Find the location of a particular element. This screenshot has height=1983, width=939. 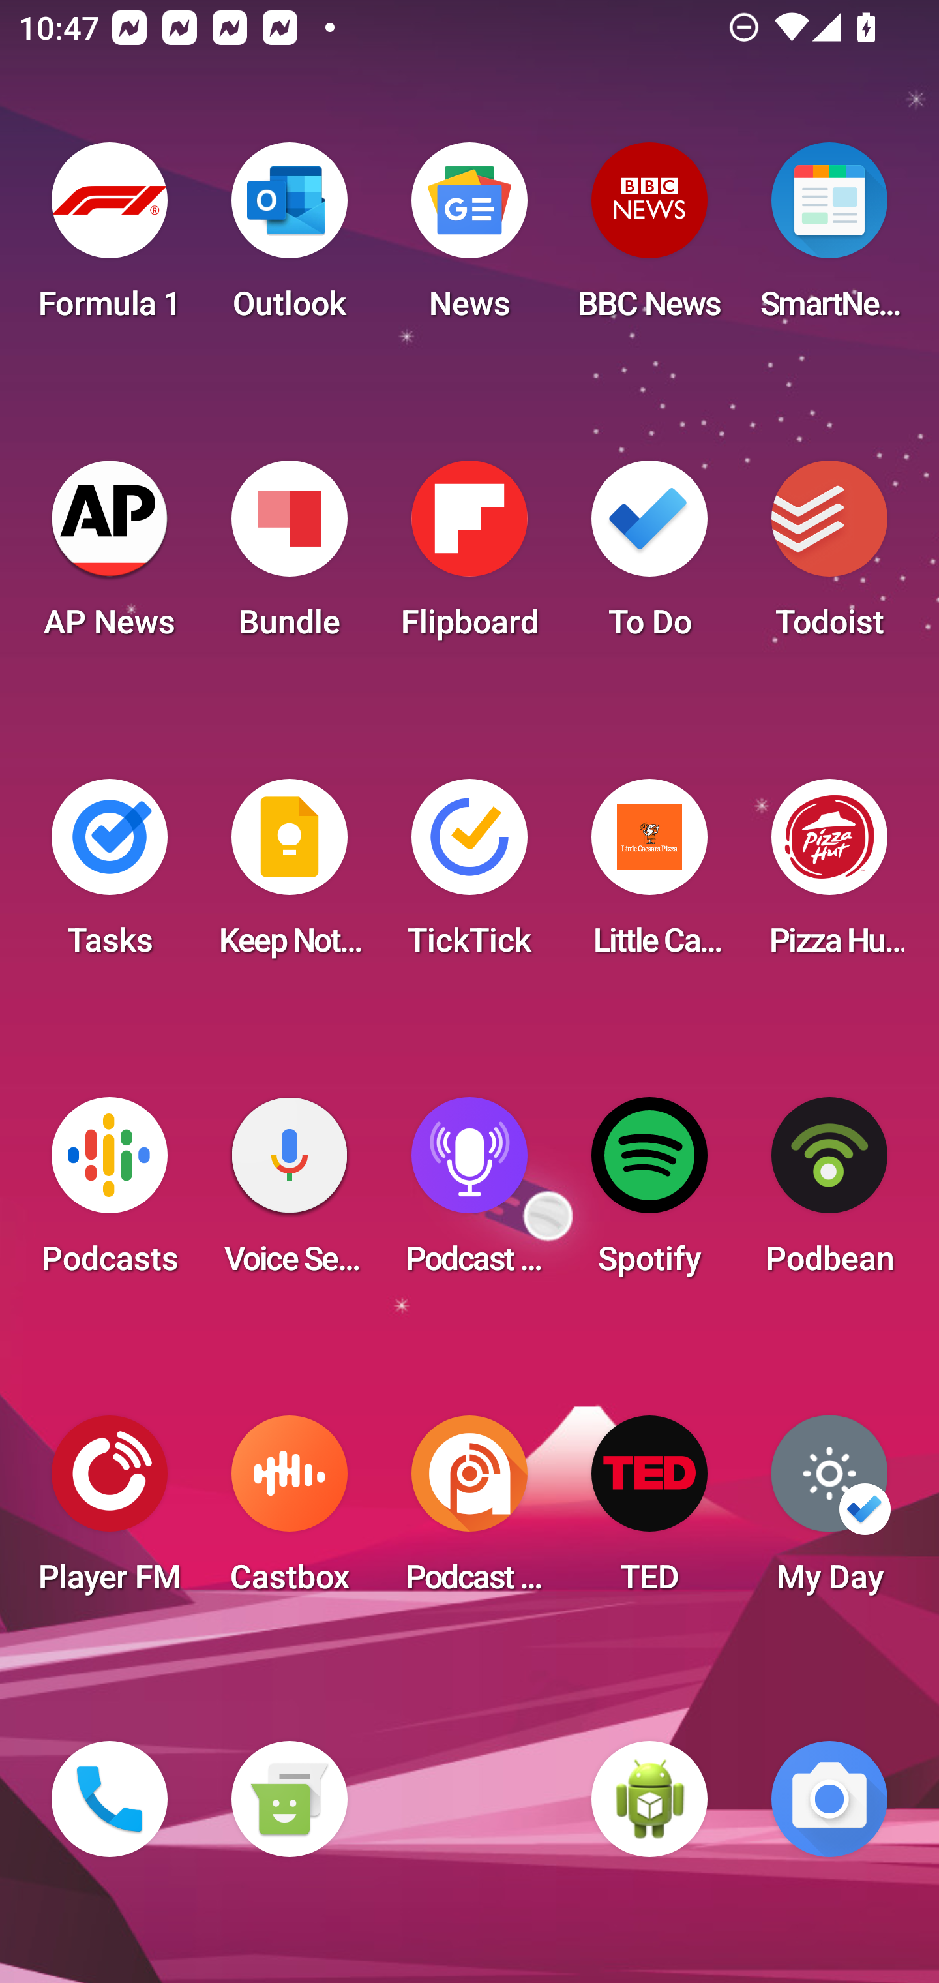

Podcast Player is located at coordinates (469, 1194).